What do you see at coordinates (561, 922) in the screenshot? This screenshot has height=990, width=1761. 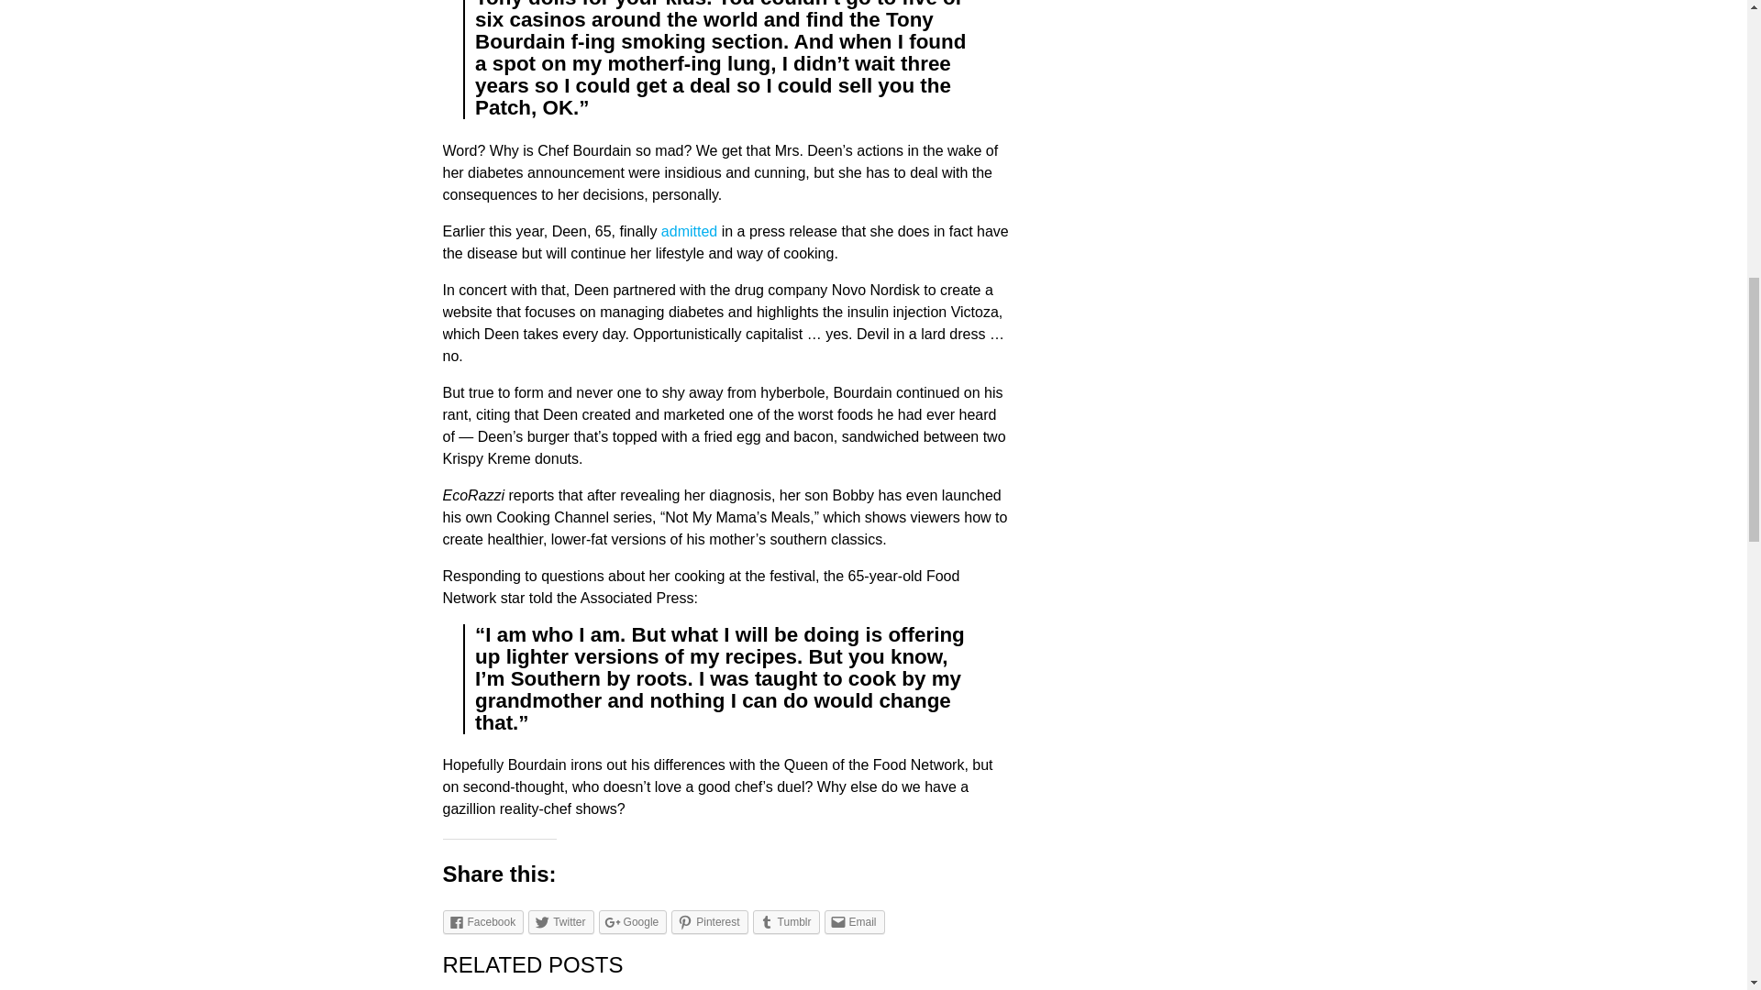 I see `Twitter` at bounding box center [561, 922].